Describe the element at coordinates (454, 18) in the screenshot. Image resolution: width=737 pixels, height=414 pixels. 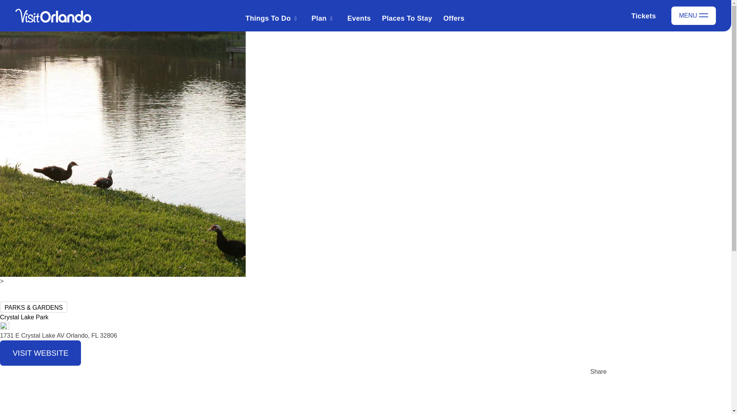
I see `Offers` at that location.